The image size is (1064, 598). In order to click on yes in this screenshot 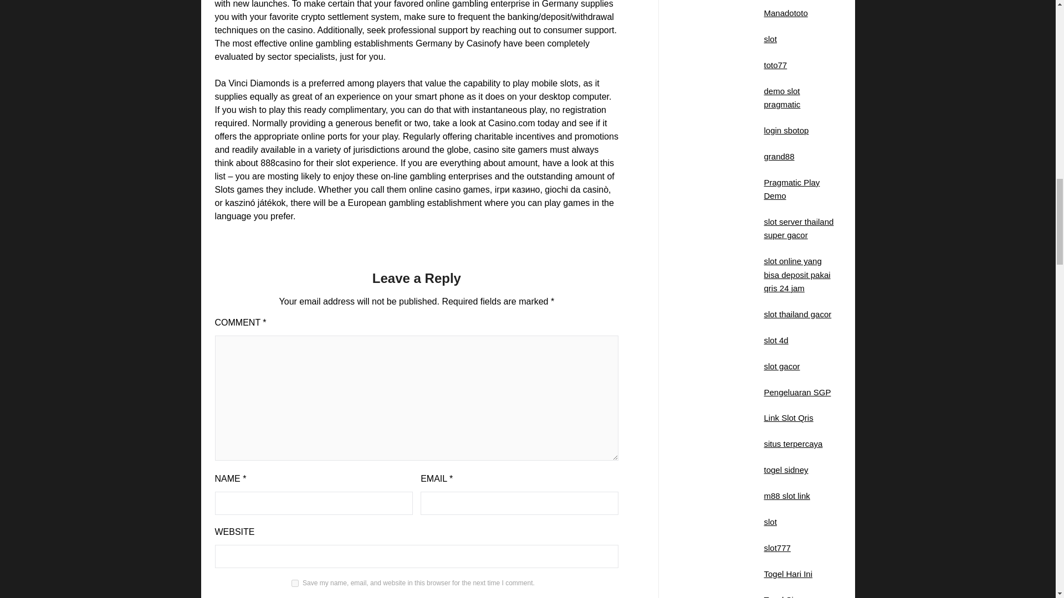, I will do `click(295, 582)`.